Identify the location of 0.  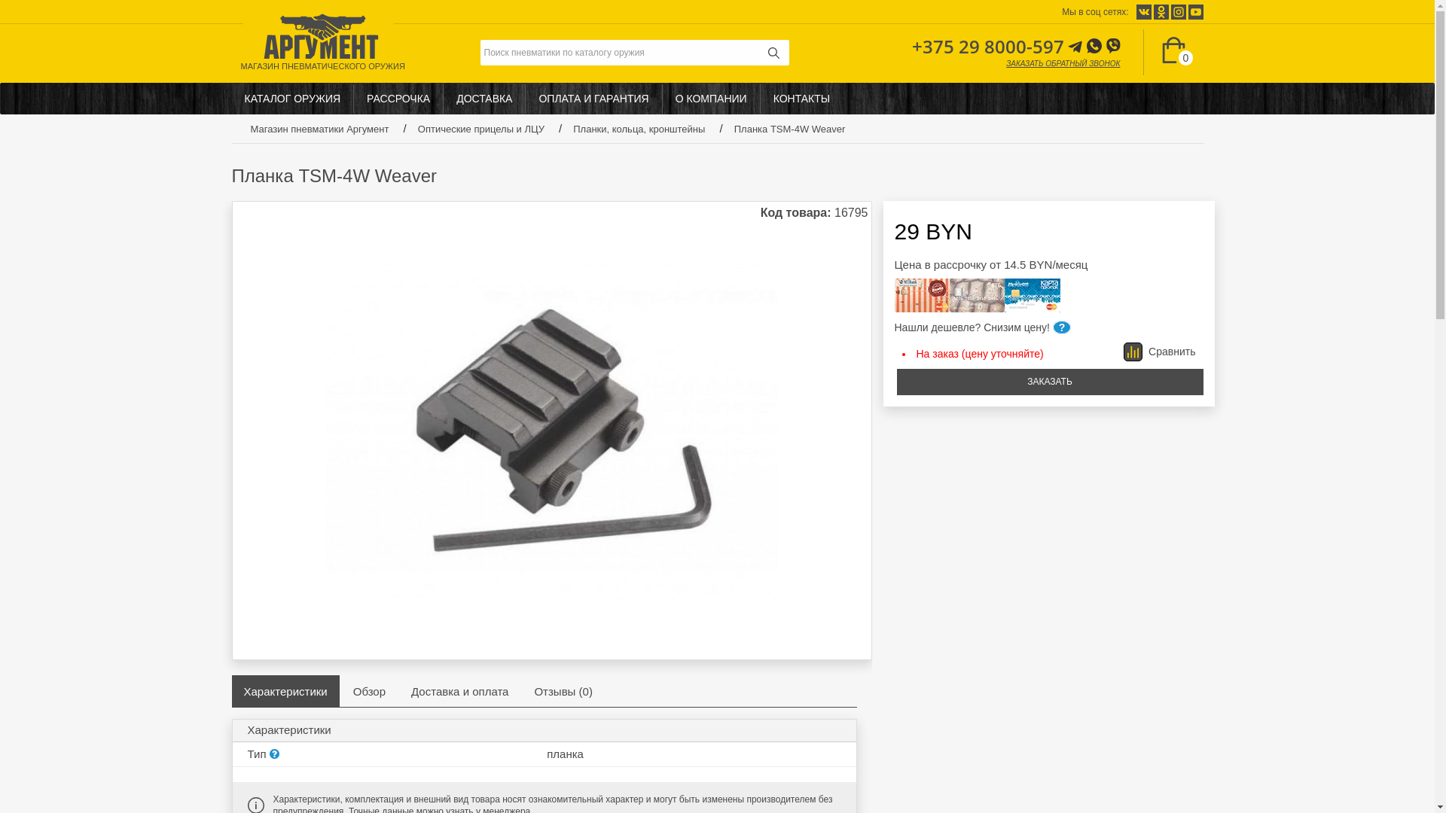
(1173, 53).